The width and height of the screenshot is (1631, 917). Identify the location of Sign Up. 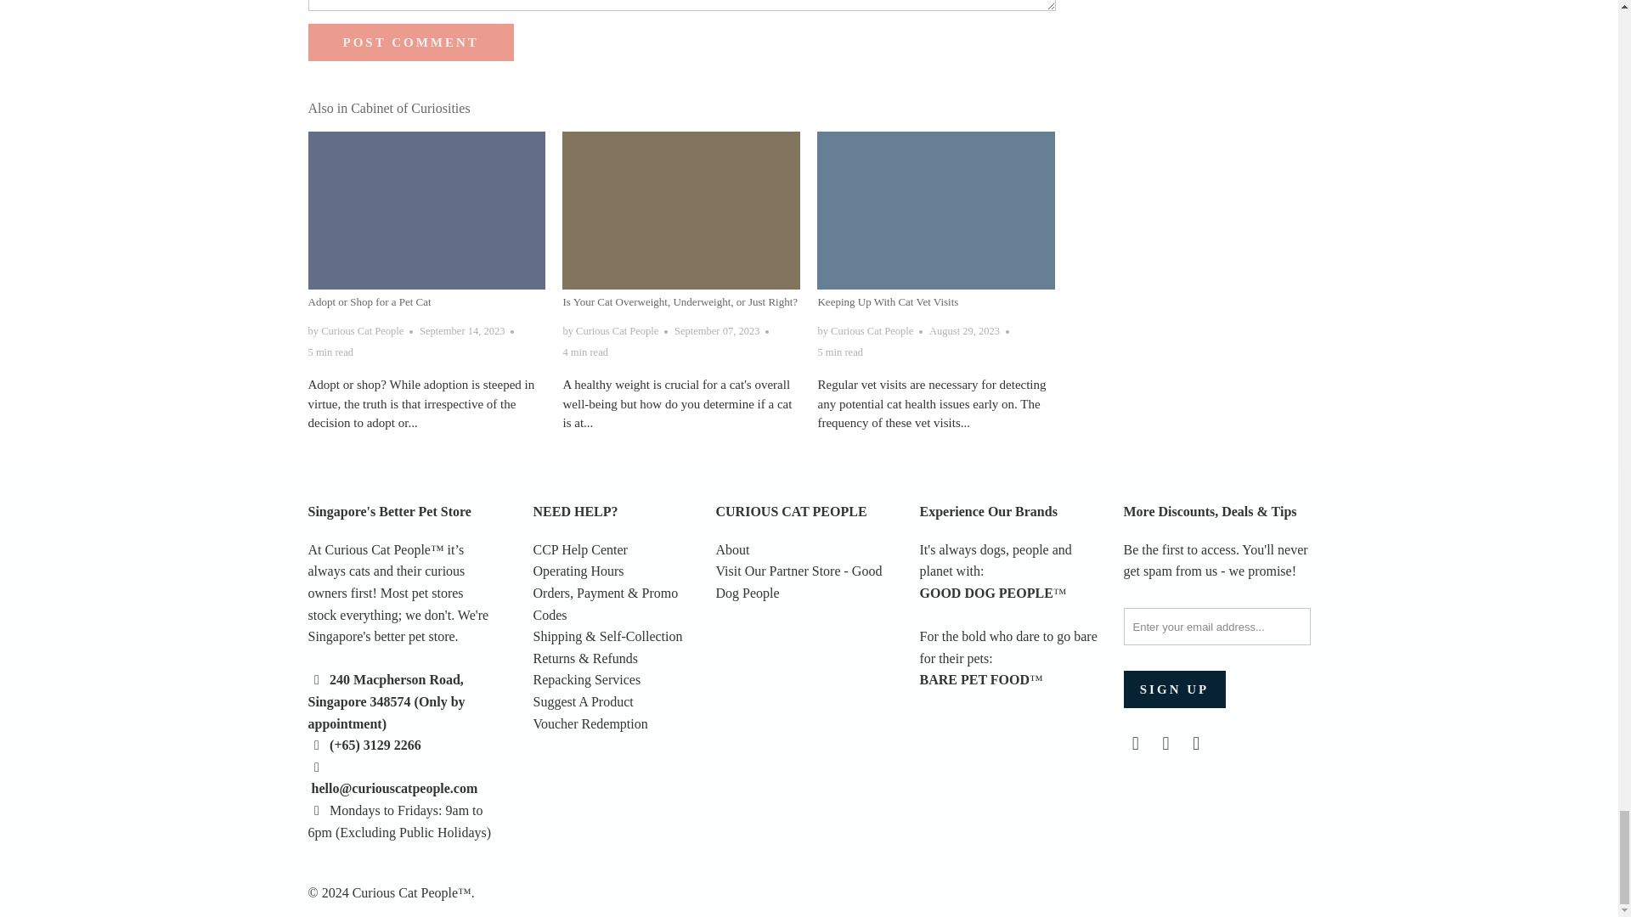
(1174, 689).